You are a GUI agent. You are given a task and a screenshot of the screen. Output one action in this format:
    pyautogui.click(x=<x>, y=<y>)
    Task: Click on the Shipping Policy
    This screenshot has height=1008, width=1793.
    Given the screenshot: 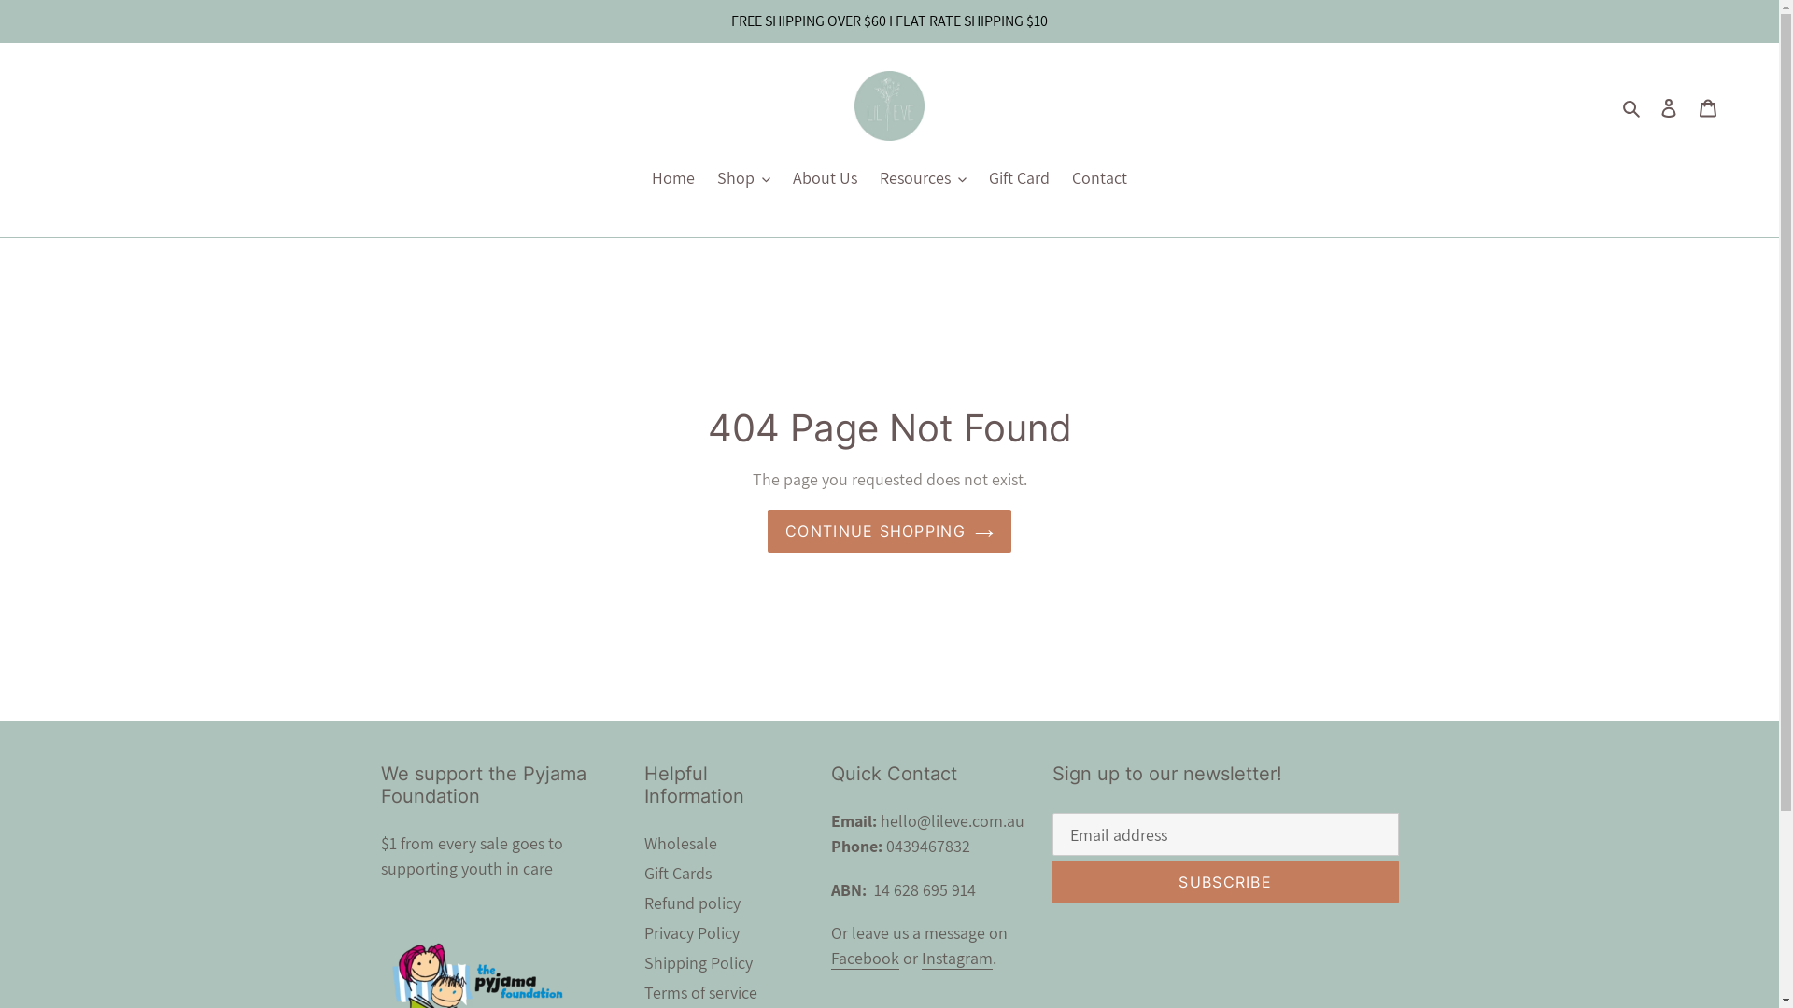 What is the action you would take?
    pyautogui.click(x=699, y=963)
    